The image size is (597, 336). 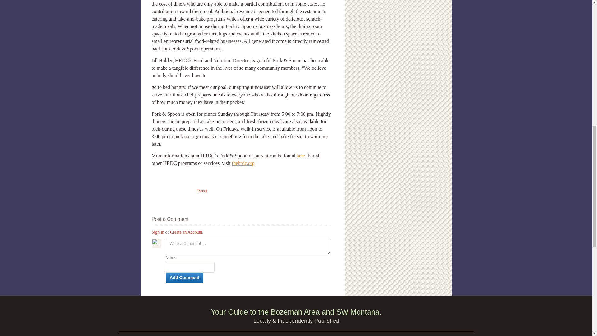 What do you see at coordinates (241, 133) in the screenshot?
I see `Page 2` at bounding box center [241, 133].